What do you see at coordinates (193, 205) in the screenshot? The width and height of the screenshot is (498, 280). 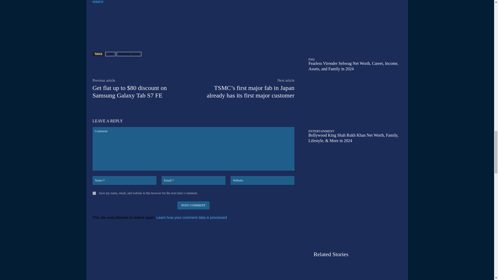 I see `Post Comment` at bounding box center [193, 205].